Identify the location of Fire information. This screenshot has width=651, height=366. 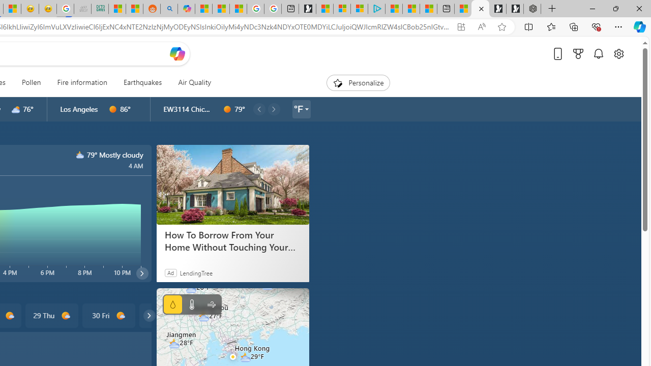
(82, 82).